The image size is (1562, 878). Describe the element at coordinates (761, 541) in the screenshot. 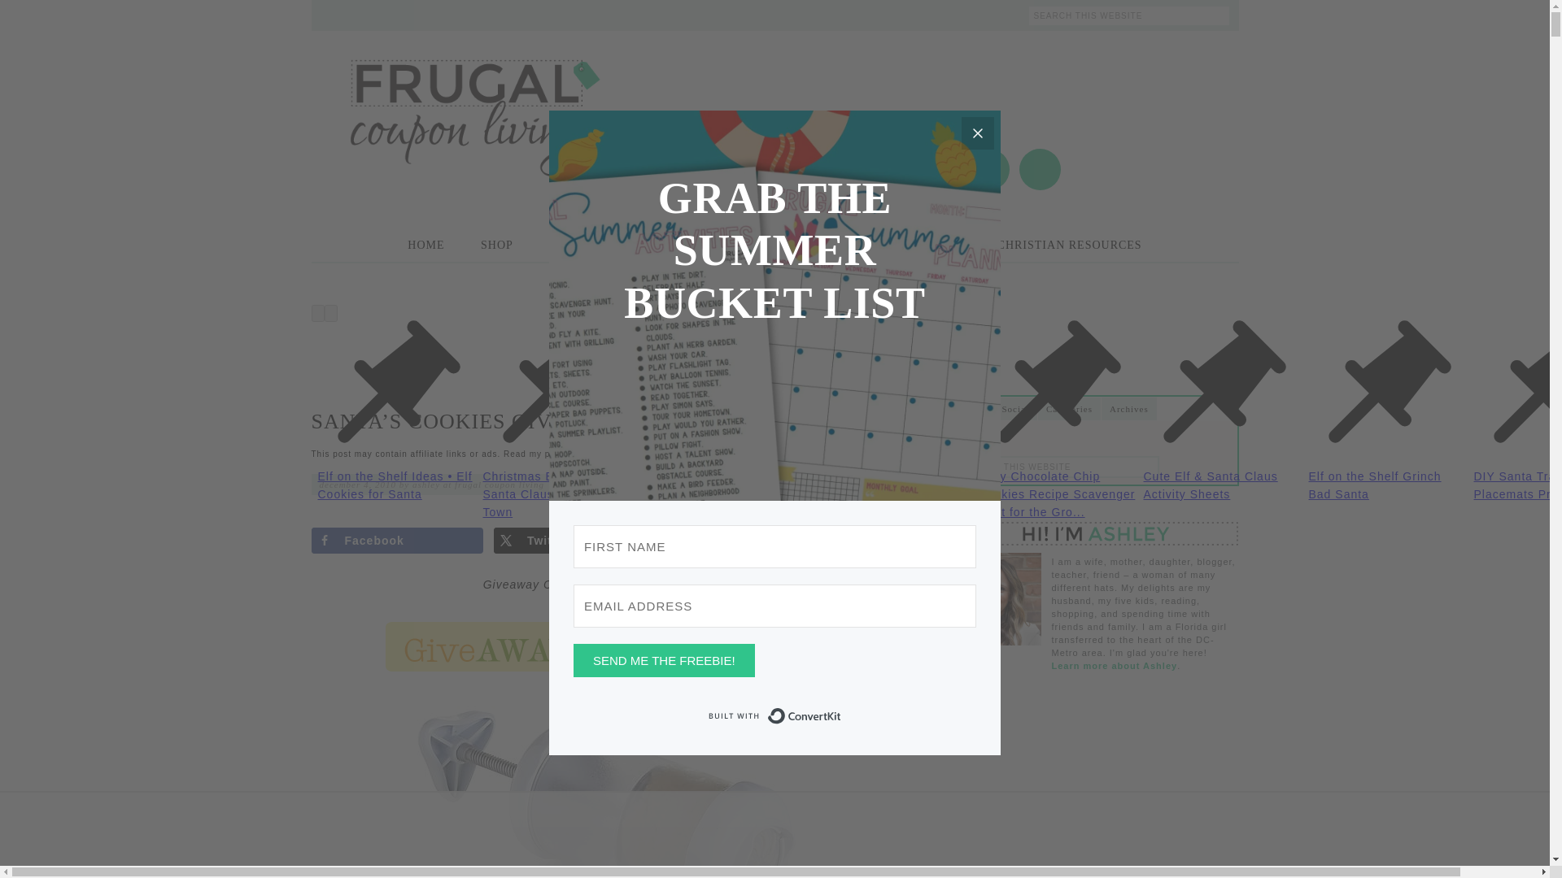

I see `Save to Pinterest` at that location.